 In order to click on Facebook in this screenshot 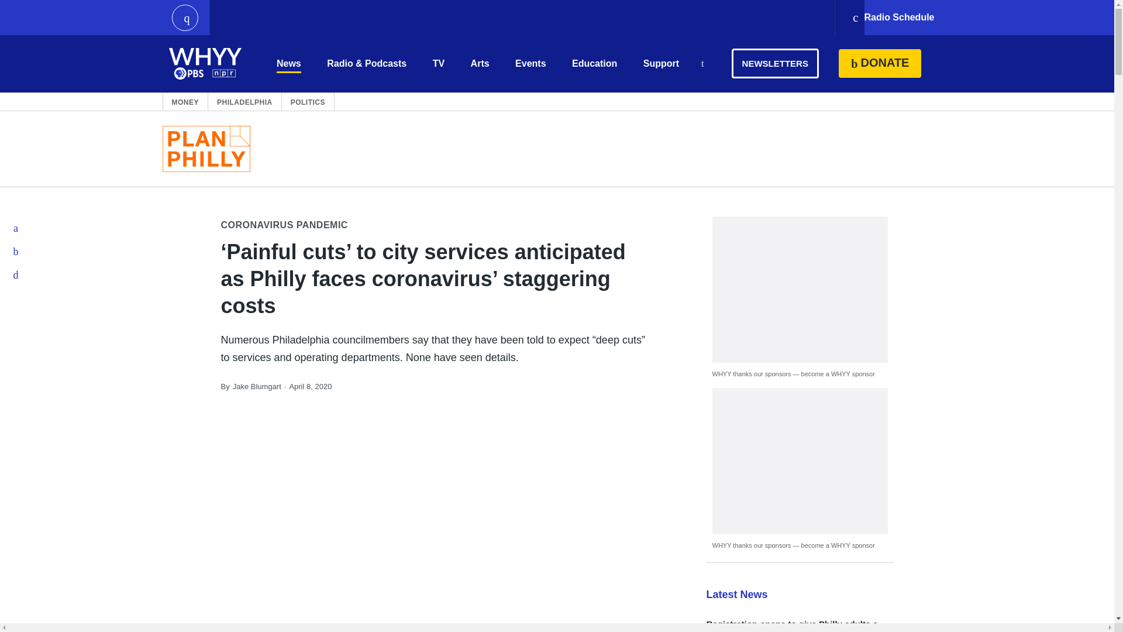, I will do `click(16, 228)`.